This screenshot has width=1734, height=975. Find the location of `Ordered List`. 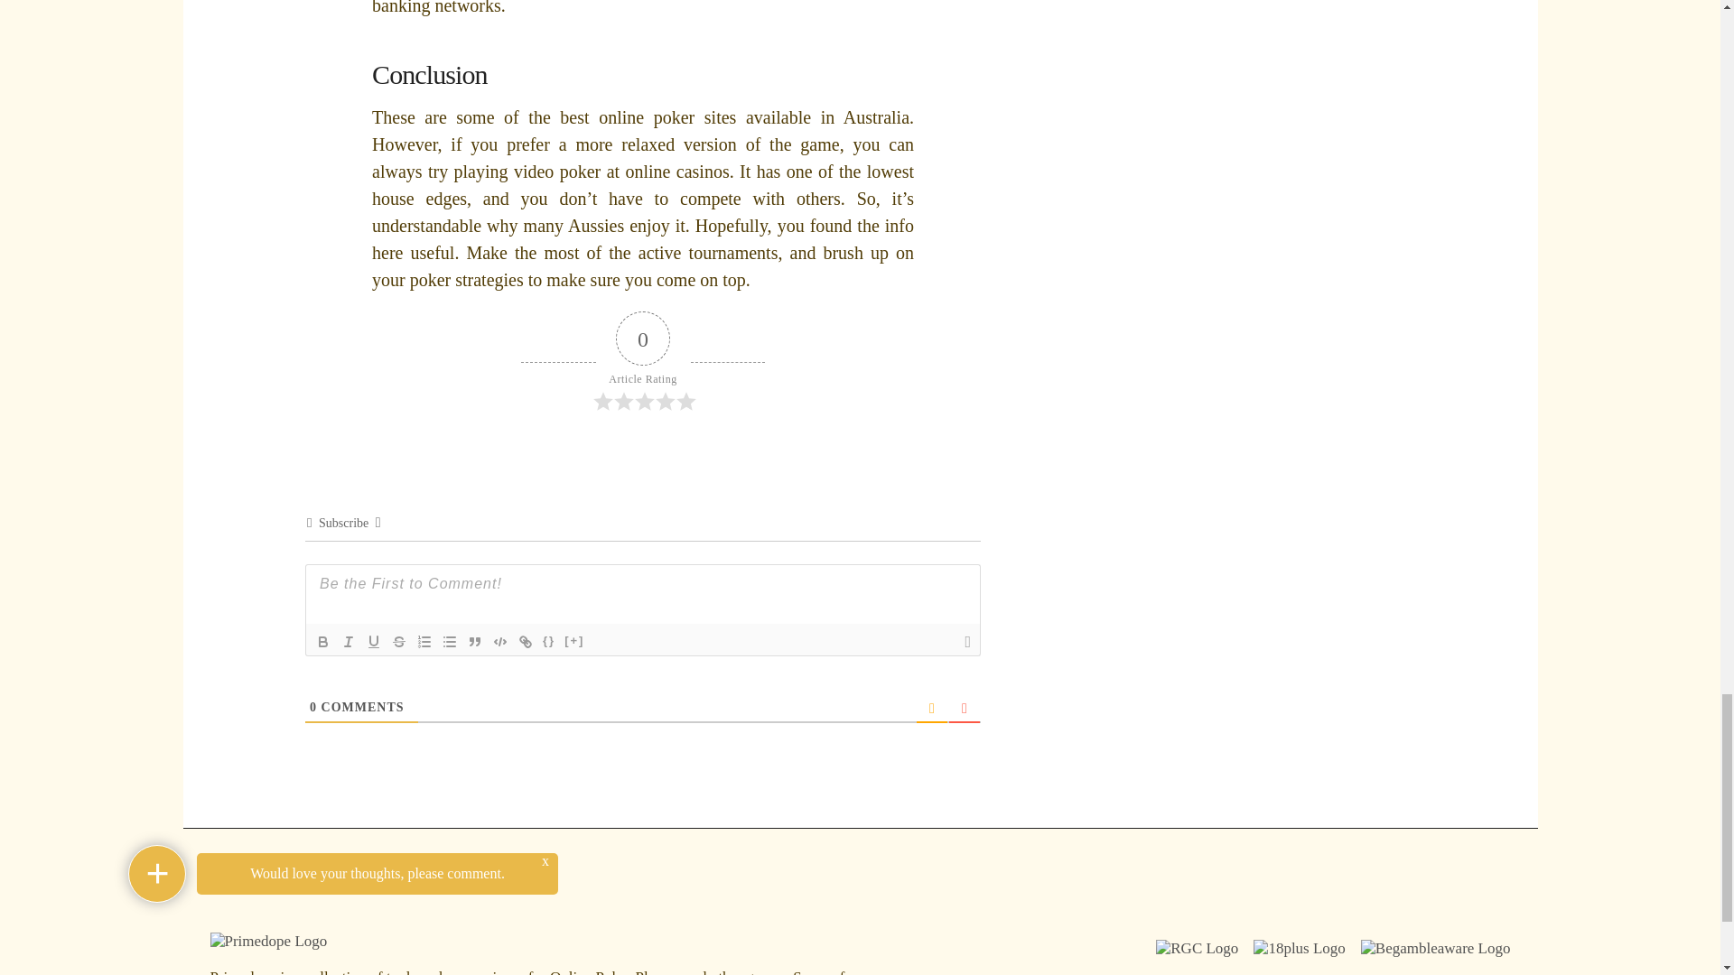

Ordered List is located at coordinates (424, 641).